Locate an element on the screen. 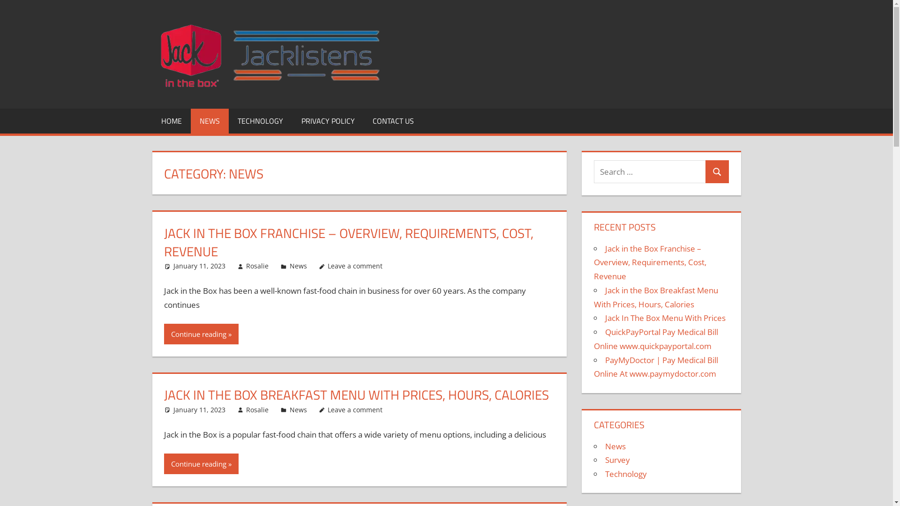 The height and width of the screenshot is (506, 900). Continue reading is located at coordinates (201, 334).